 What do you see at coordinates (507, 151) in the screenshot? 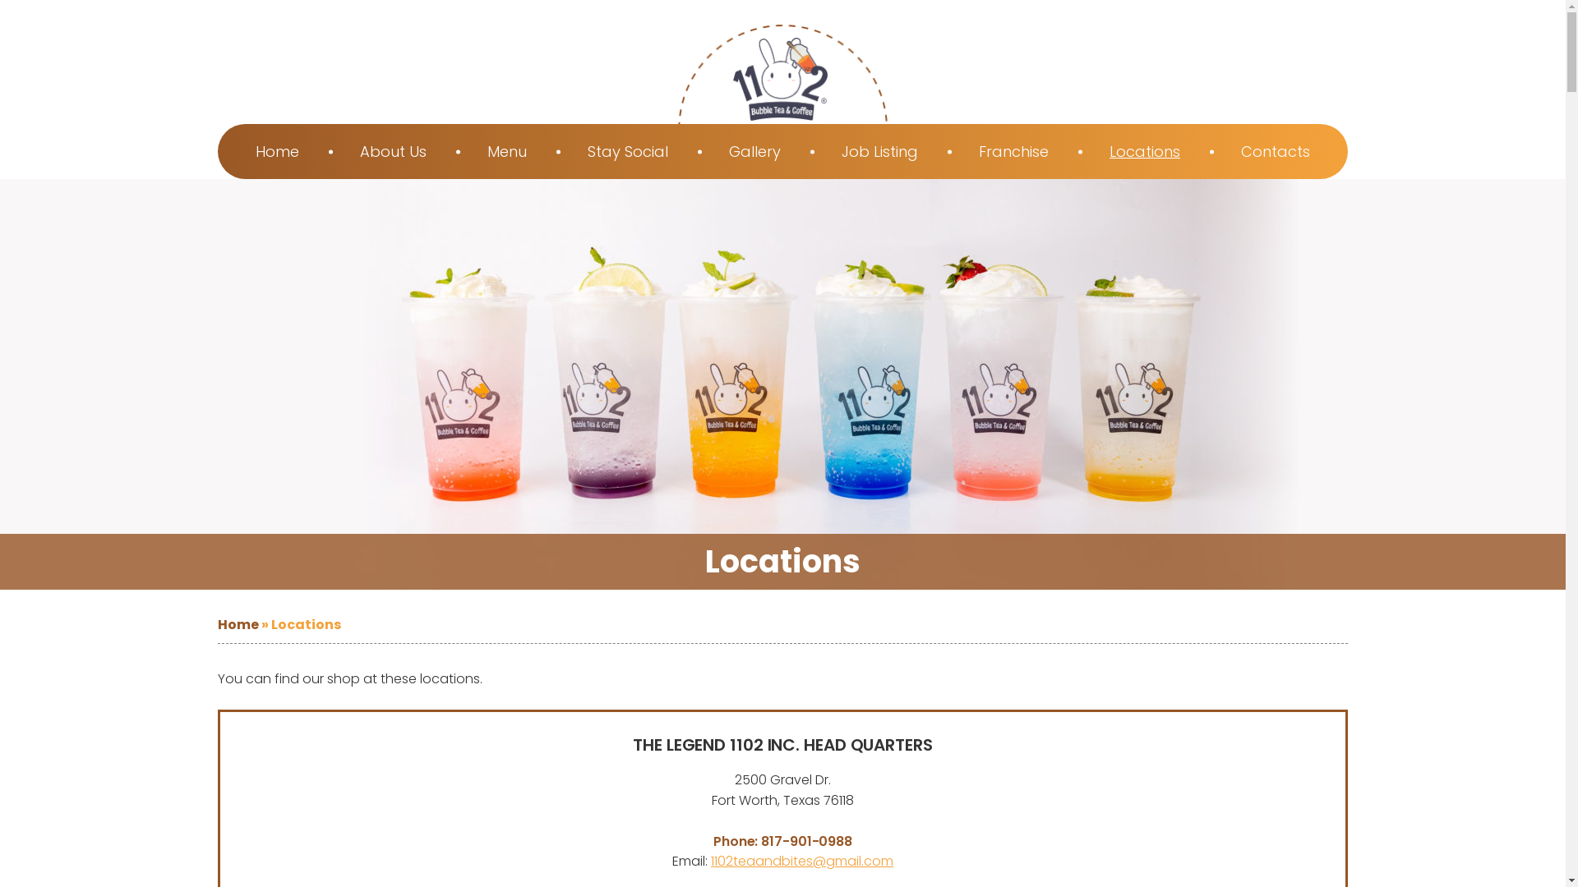
I see `Menu` at bounding box center [507, 151].